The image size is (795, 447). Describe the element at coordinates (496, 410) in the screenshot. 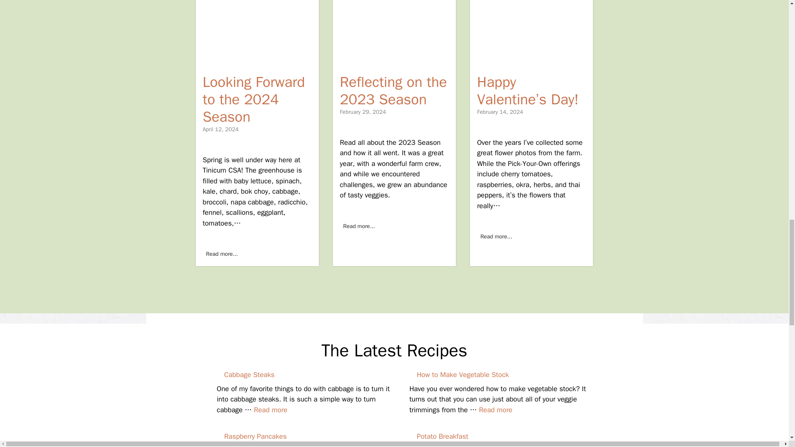

I see `How to Make Vegetable Stock` at that location.